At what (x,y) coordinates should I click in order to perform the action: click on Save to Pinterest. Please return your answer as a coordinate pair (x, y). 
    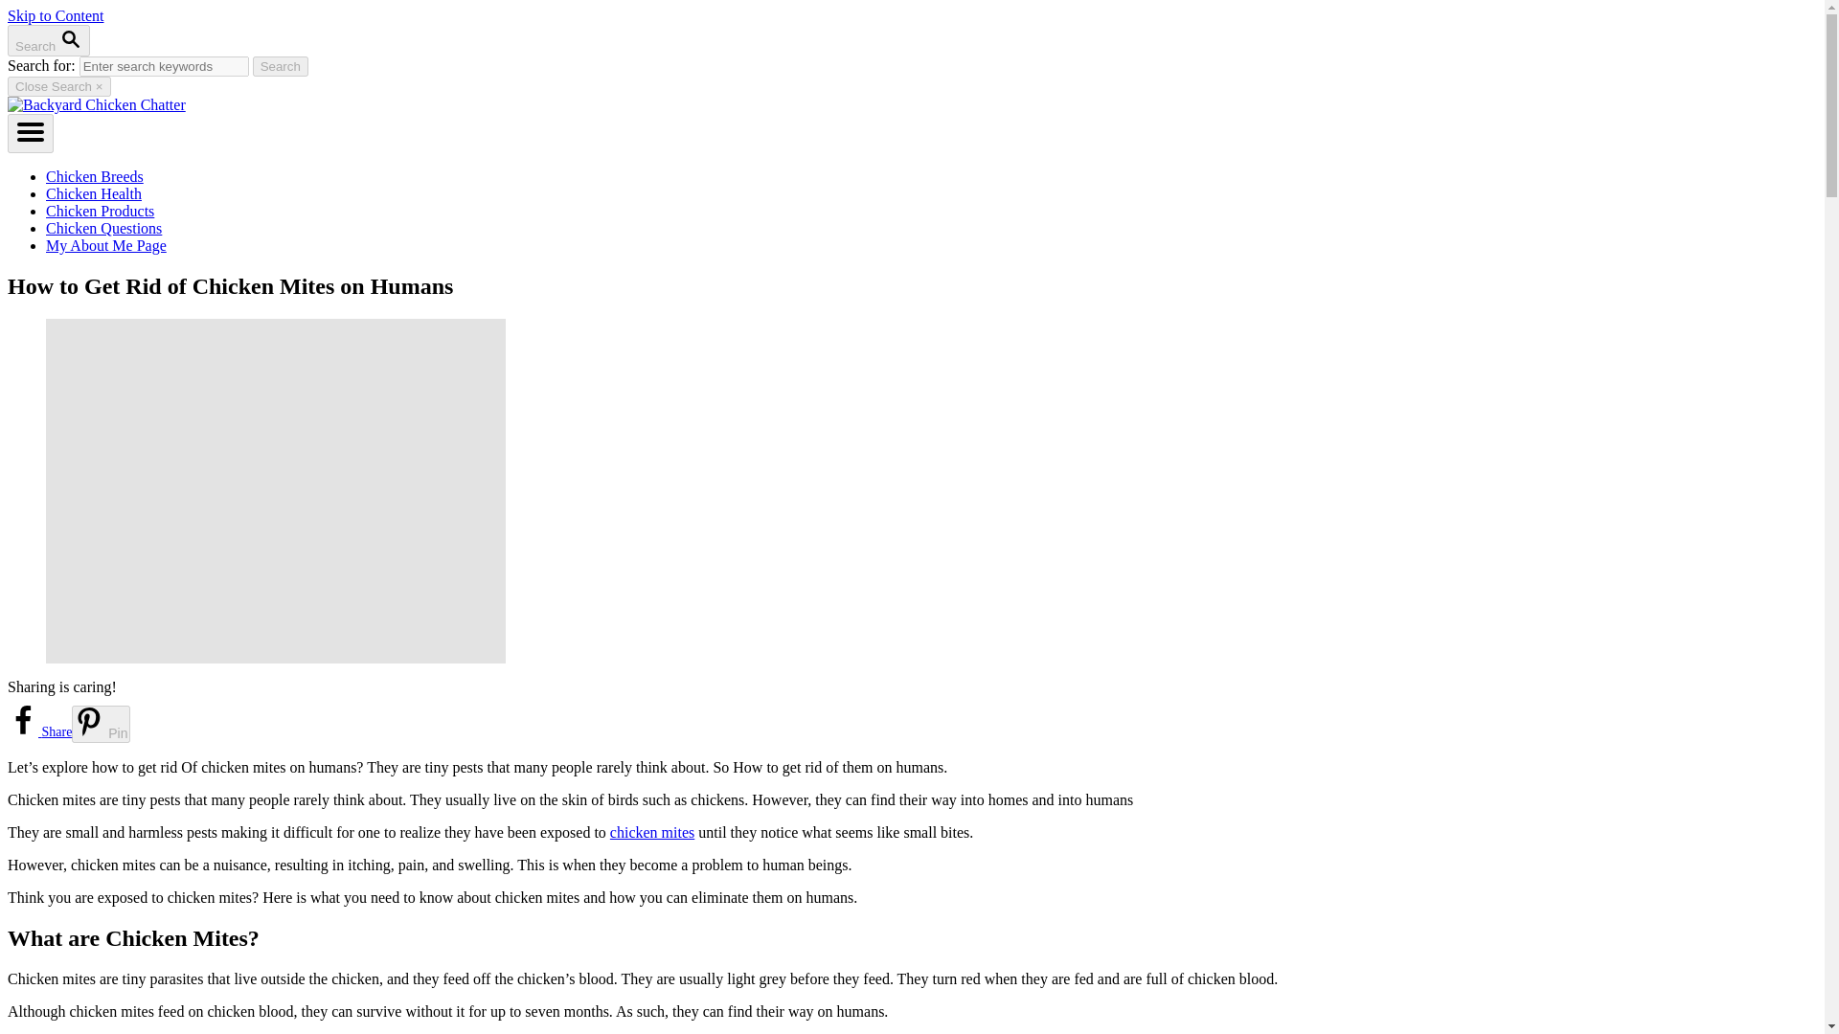
    Looking at the image, I should click on (100, 724).